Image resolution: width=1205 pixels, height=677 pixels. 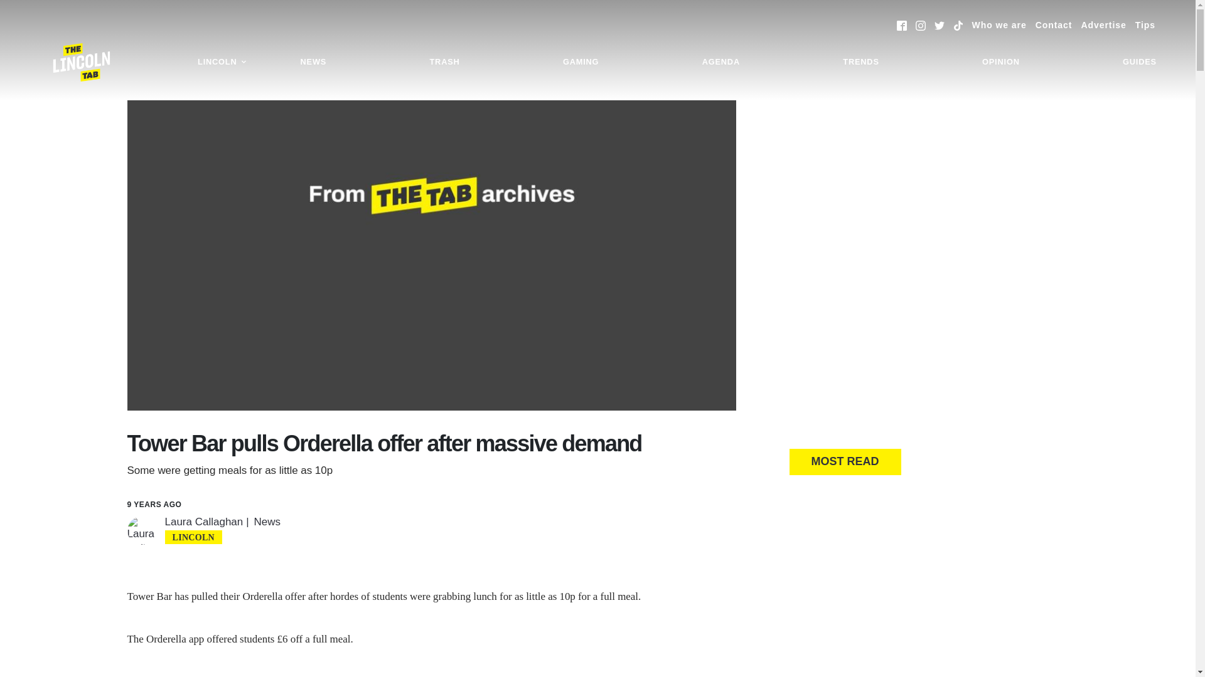 What do you see at coordinates (444, 62) in the screenshot?
I see `TRASH` at bounding box center [444, 62].